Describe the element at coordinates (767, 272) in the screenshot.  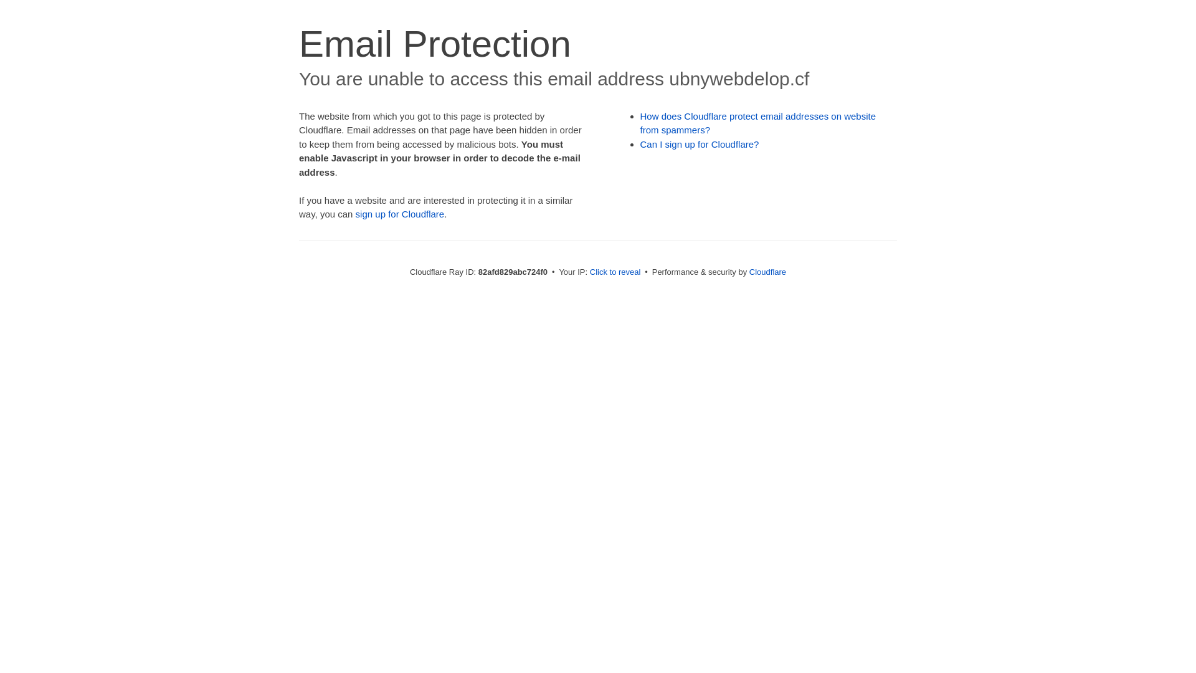
I see `Cloudflare` at that location.